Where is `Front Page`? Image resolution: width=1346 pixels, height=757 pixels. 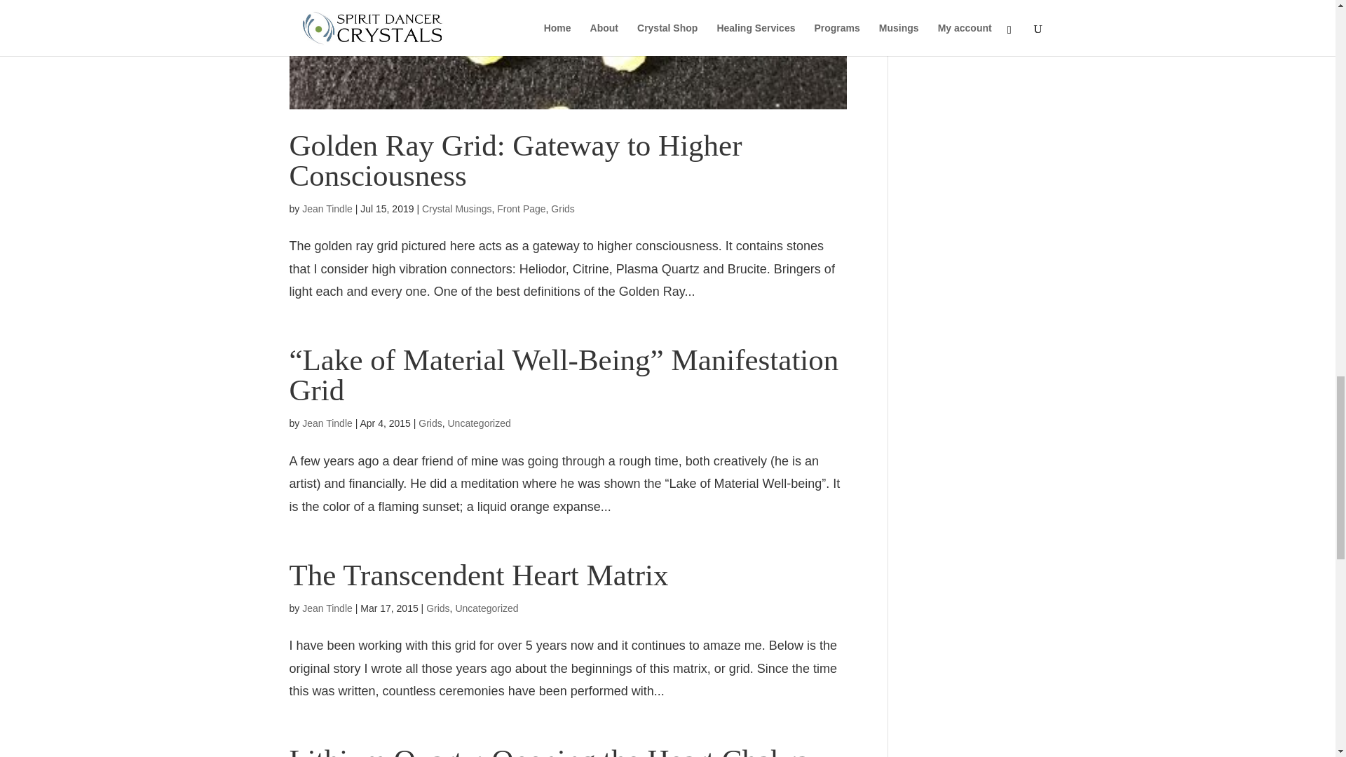 Front Page is located at coordinates (520, 209).